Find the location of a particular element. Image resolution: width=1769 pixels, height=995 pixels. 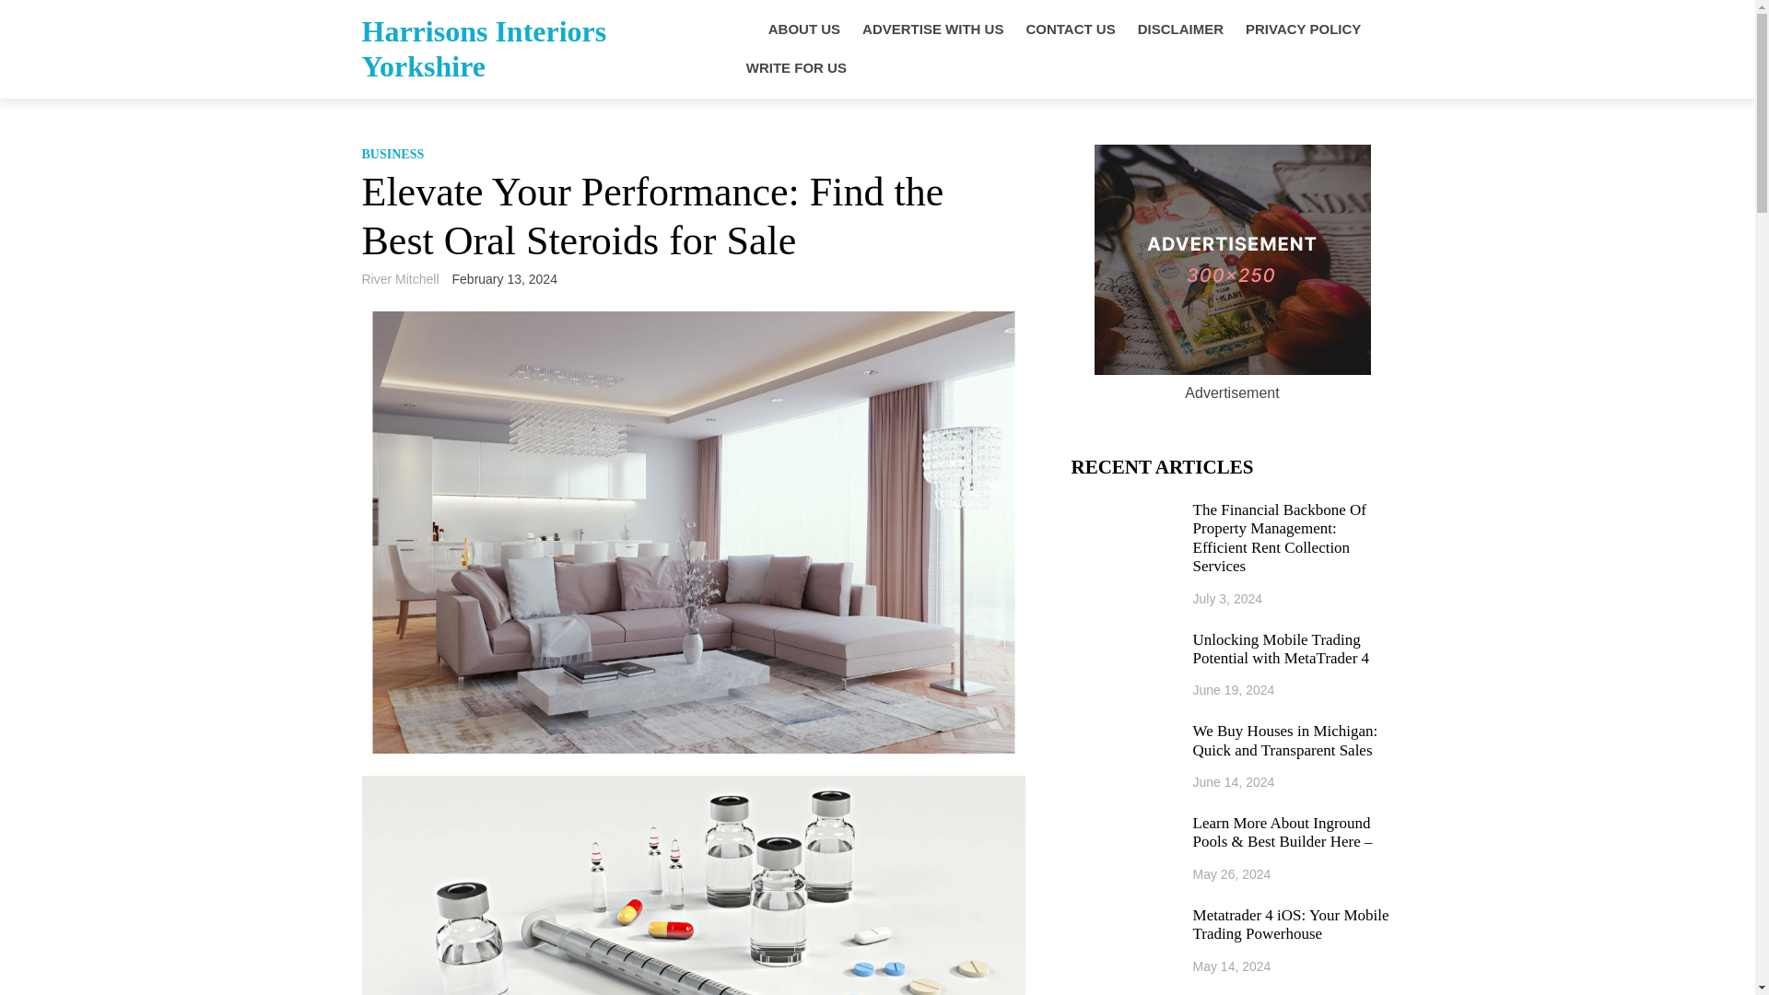

Harrisons Interiors Yorkshire is located at coordinates (483, 48).